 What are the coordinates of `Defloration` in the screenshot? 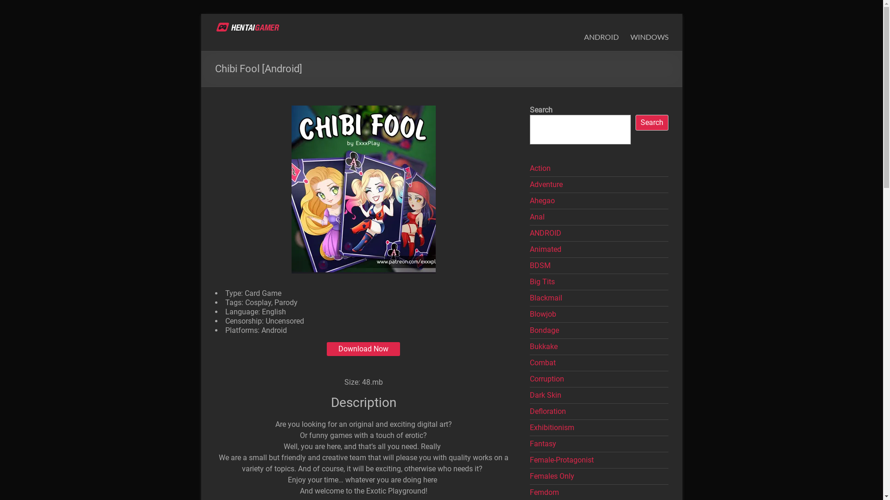 It's located at (548, 411).